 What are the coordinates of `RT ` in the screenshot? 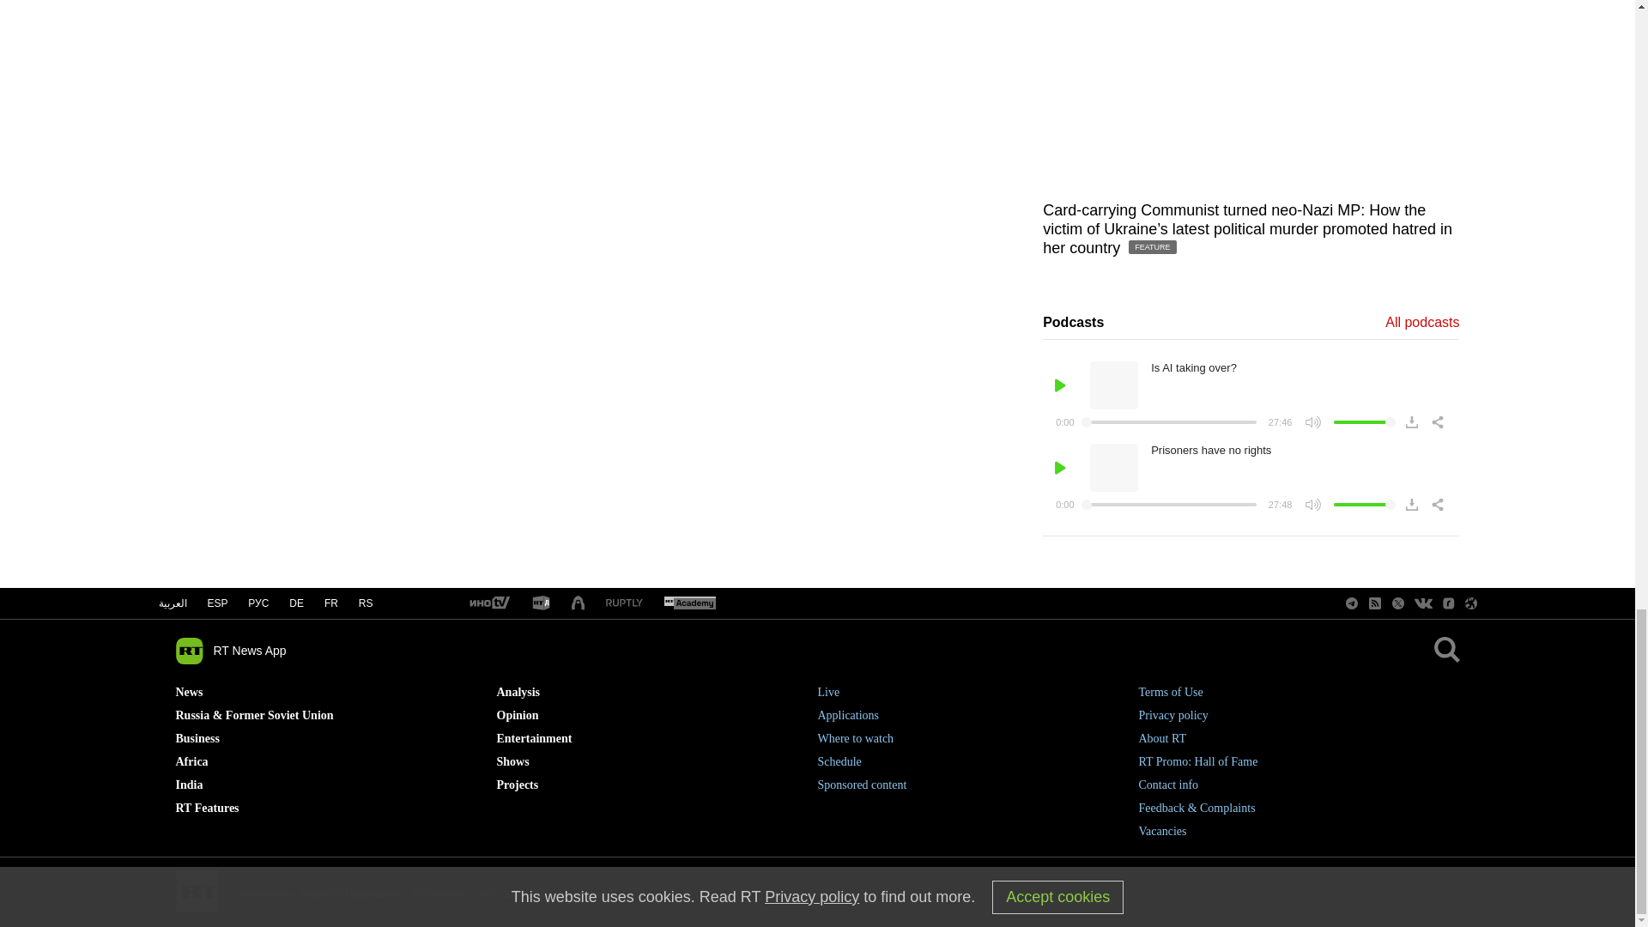 It's located at (541, 603).